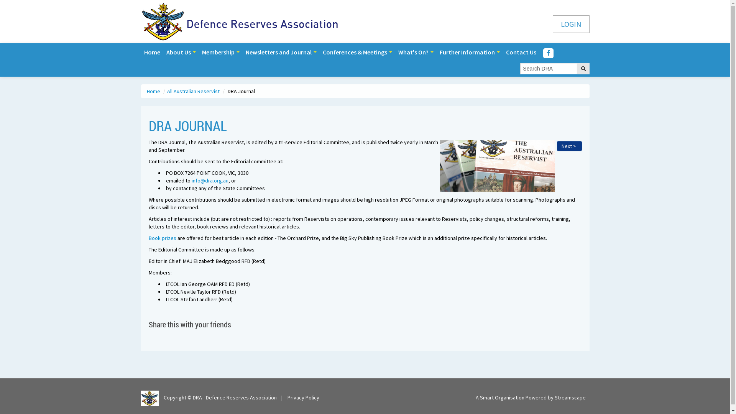 This screenshot has height=414, width=736. What do you see at coordinates (521, 52) in the screenshot?
I see `Contact Us` at bounding box center [521, 52].